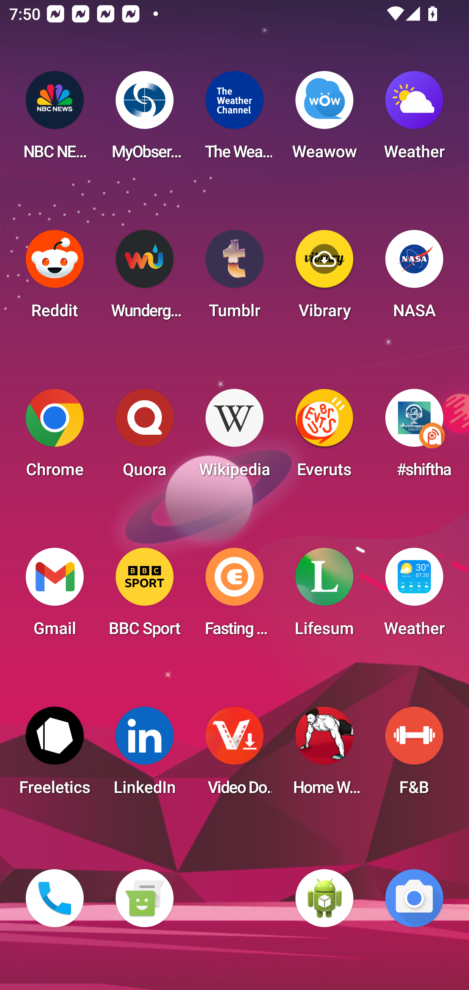  What do you see at coordinates (414, 119) in the screenshot?
I see `Weather` at bounding box center [414, 119].